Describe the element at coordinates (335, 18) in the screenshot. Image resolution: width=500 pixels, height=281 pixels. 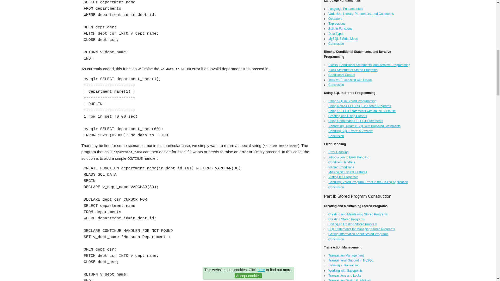
I see `Operators` at that location.